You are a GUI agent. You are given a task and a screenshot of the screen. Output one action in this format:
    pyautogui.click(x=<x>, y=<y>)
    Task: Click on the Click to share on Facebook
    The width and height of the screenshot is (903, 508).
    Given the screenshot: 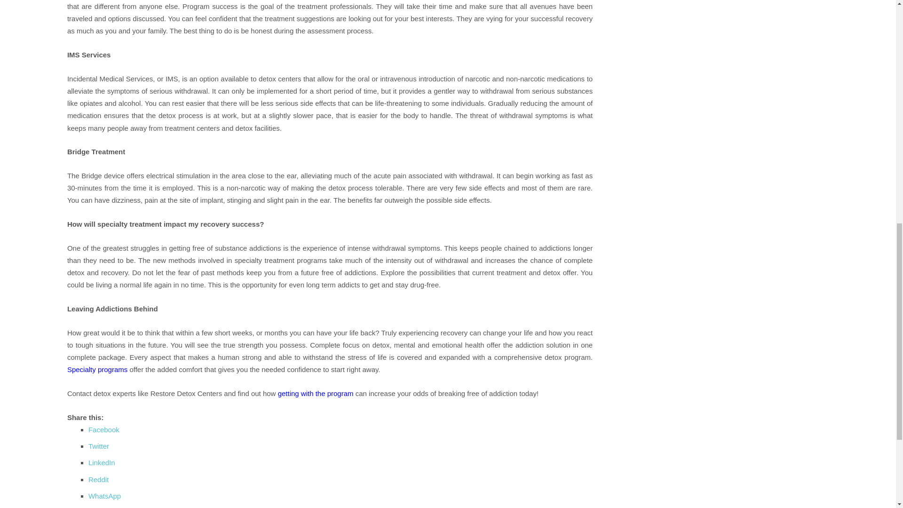 What is the action you would take?
    pyautogui.click(x=103, y=430)
    